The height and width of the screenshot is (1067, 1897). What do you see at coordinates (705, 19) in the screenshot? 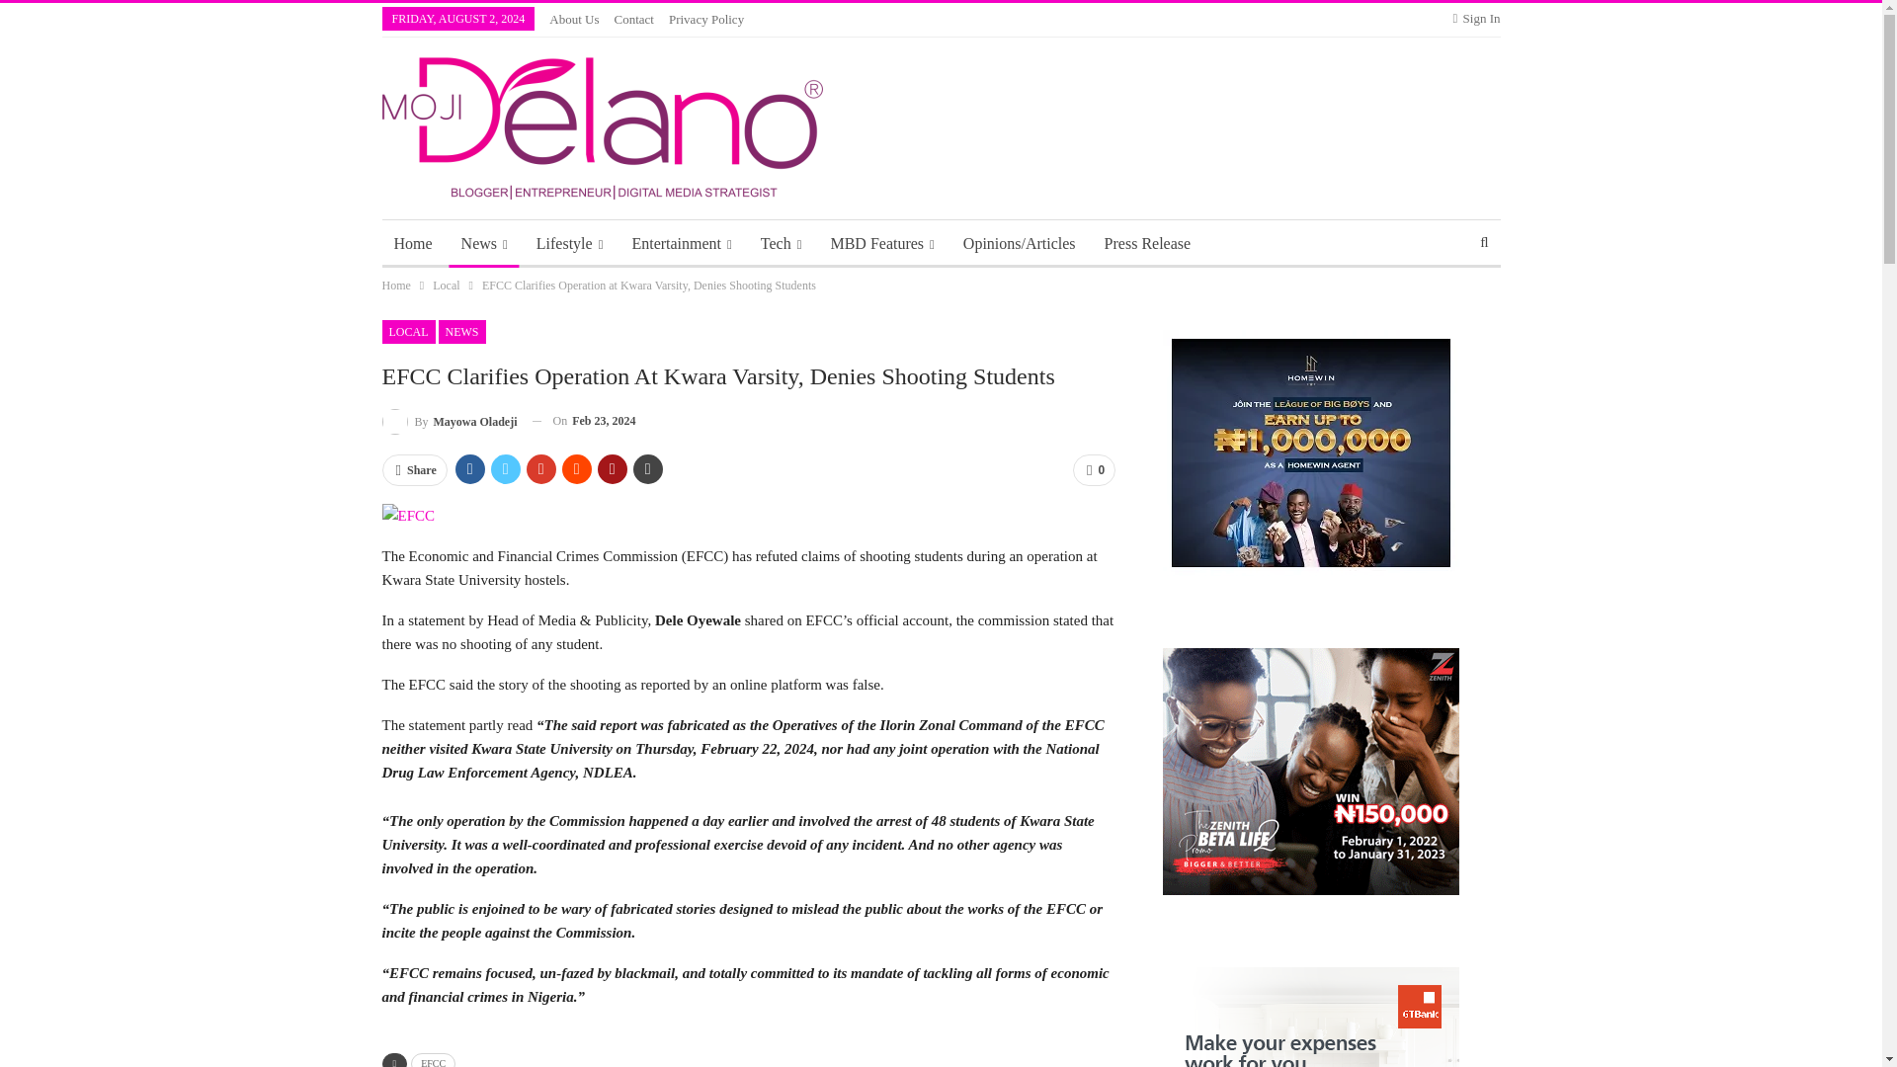
I see `Privacy Policy` at bounding box center [705, 19].